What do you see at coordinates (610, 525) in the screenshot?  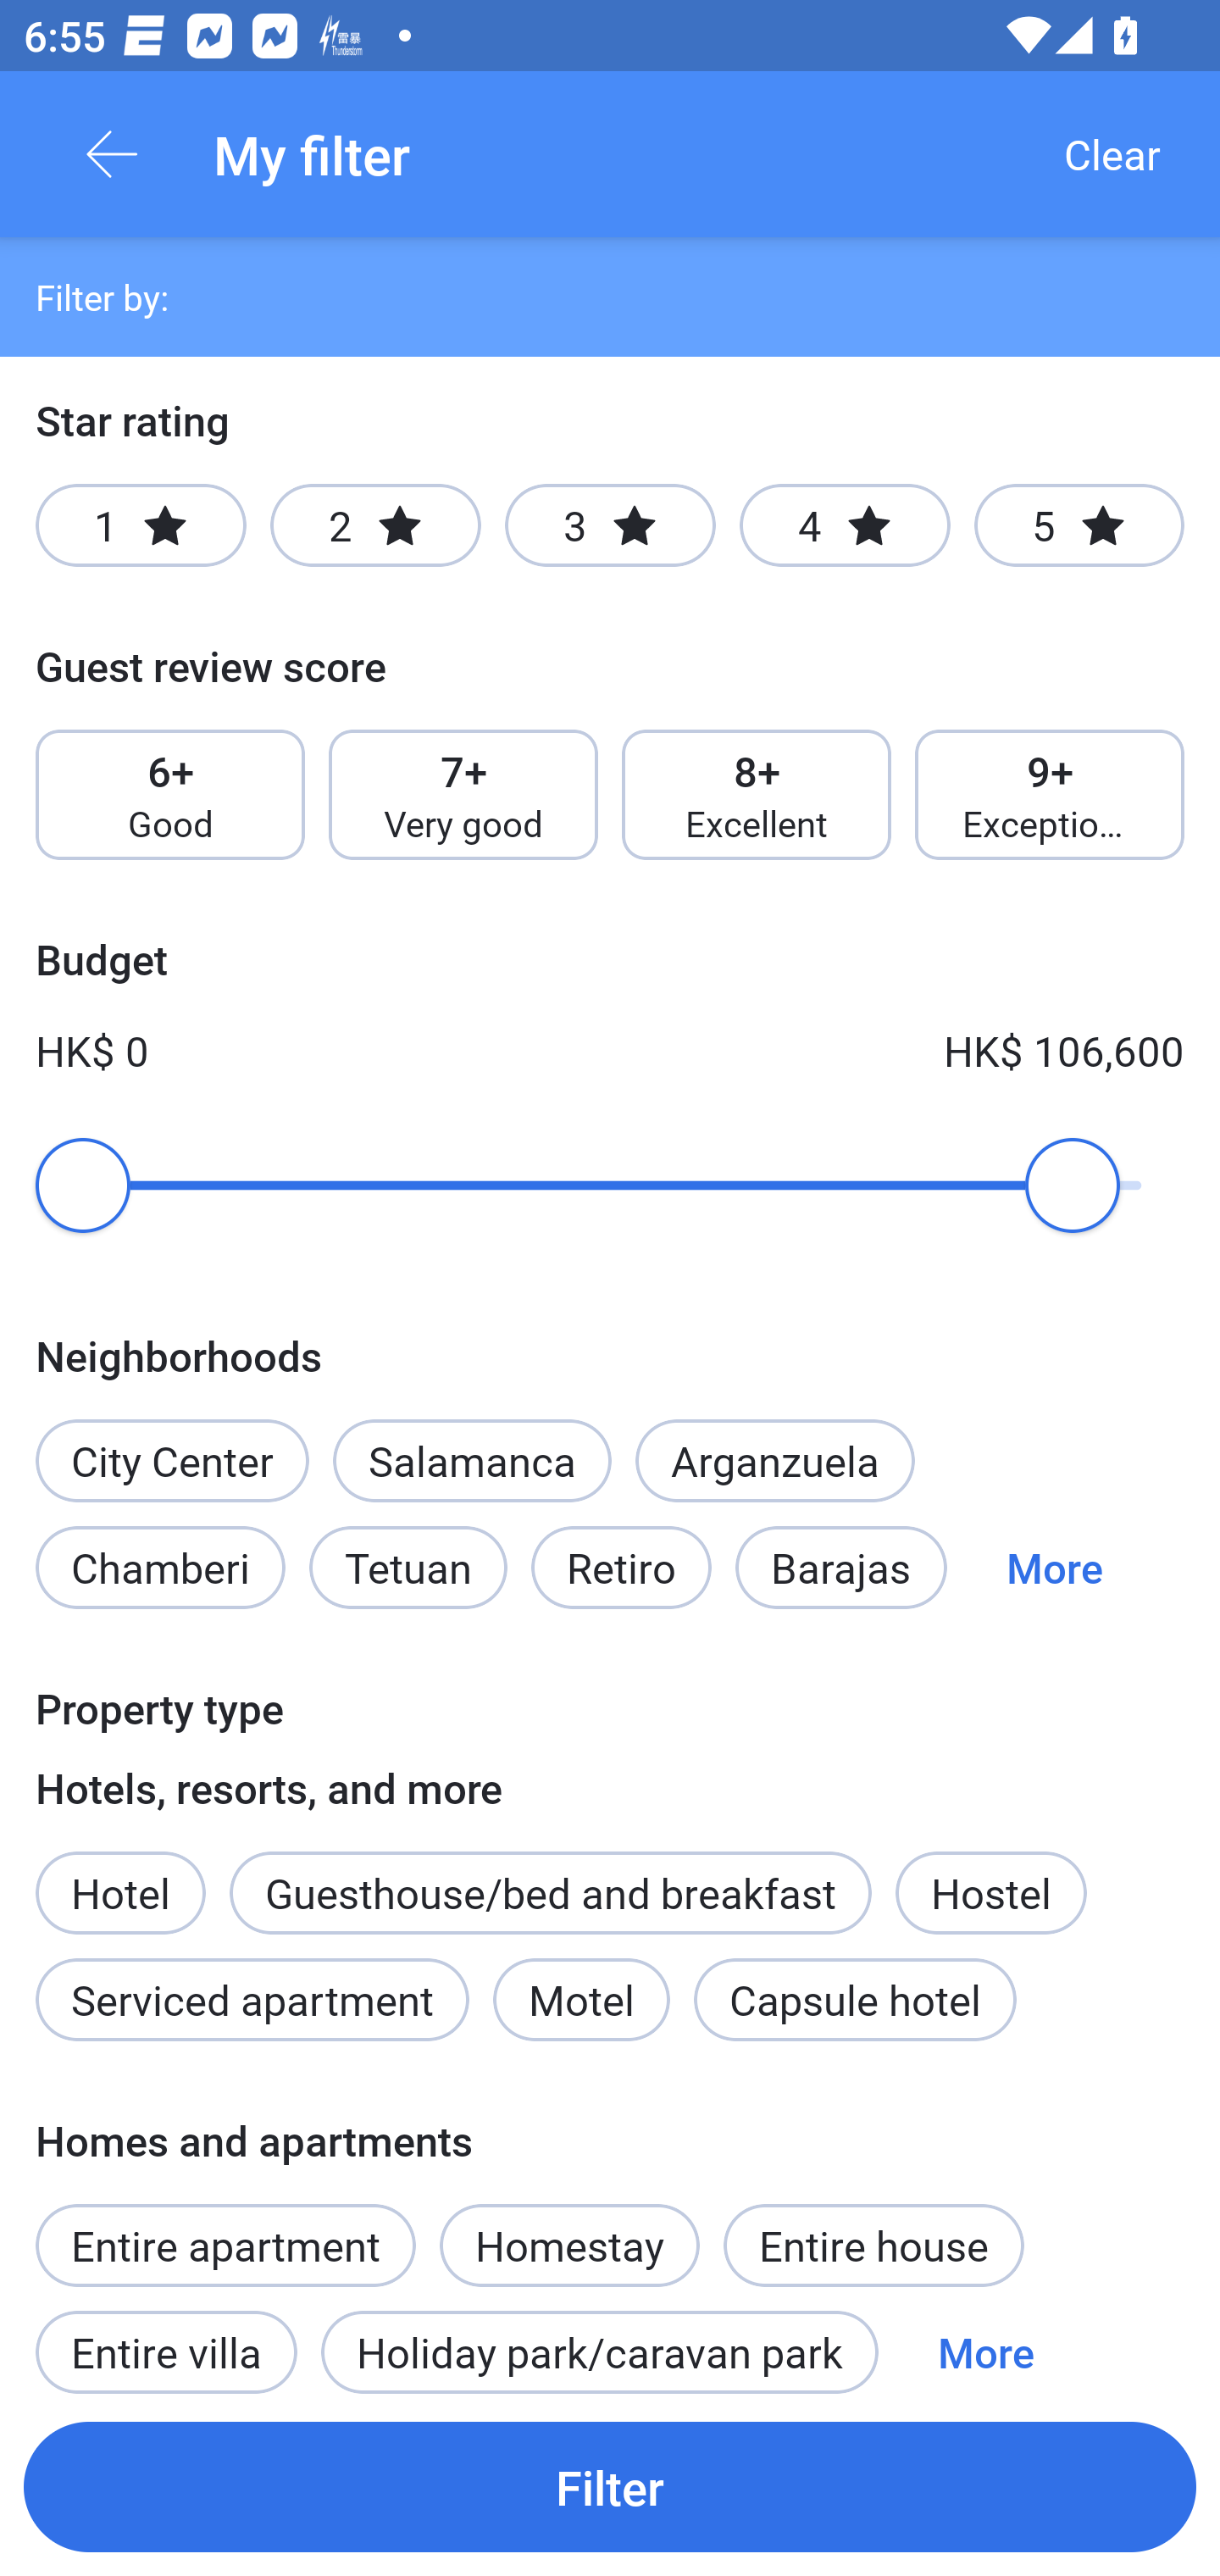 I see `3` at bounding box center [610, 525].